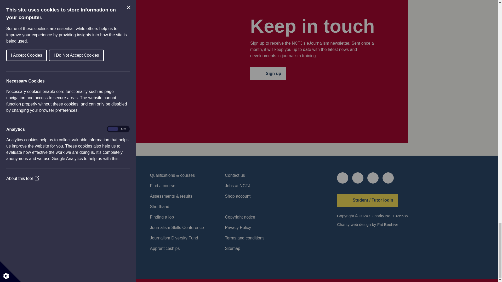 The width and height of the screenshot is (502, 282). Describe the element at coordinates (343, 178) in the screenshot. I see `Twitter` at that location.